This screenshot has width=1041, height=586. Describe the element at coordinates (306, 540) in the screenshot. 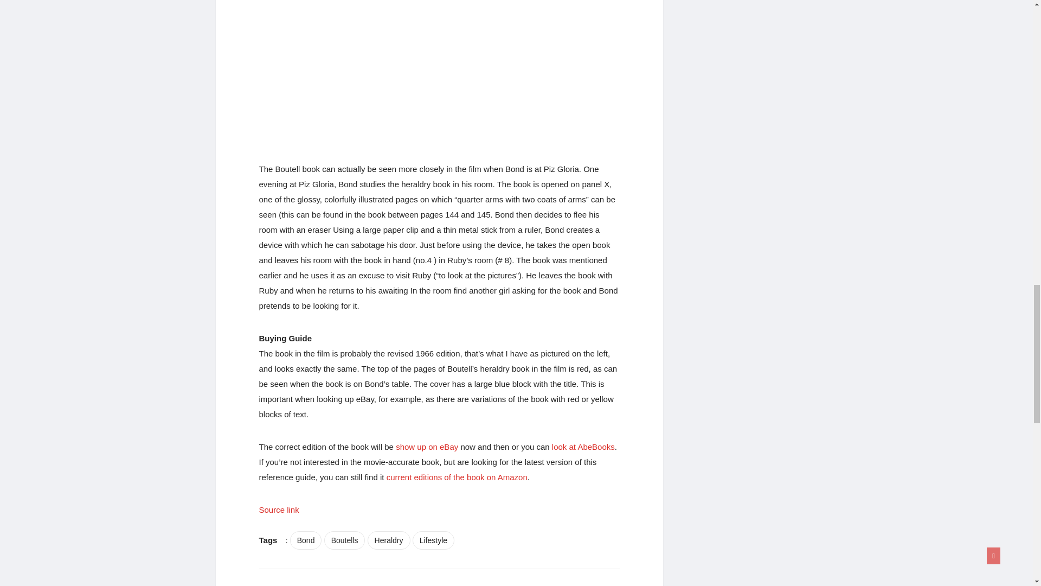

I see `Bond` at that location.